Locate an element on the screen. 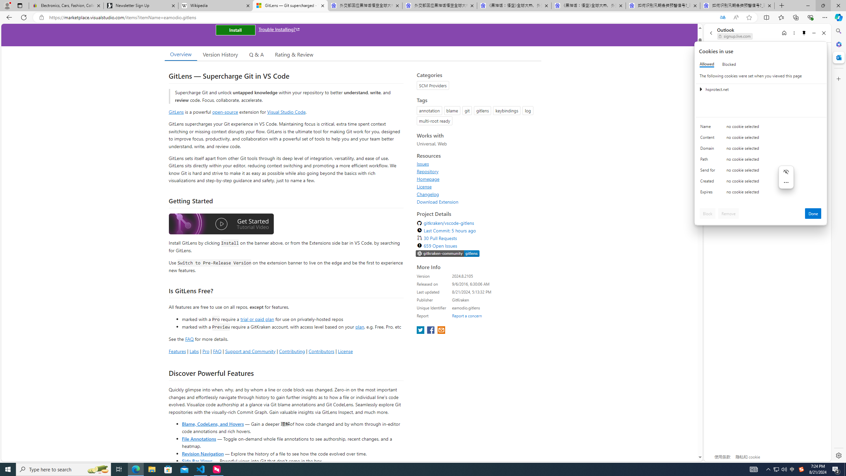  Class: c0153 c0157 c0154 is located at coordinates (761, 128).